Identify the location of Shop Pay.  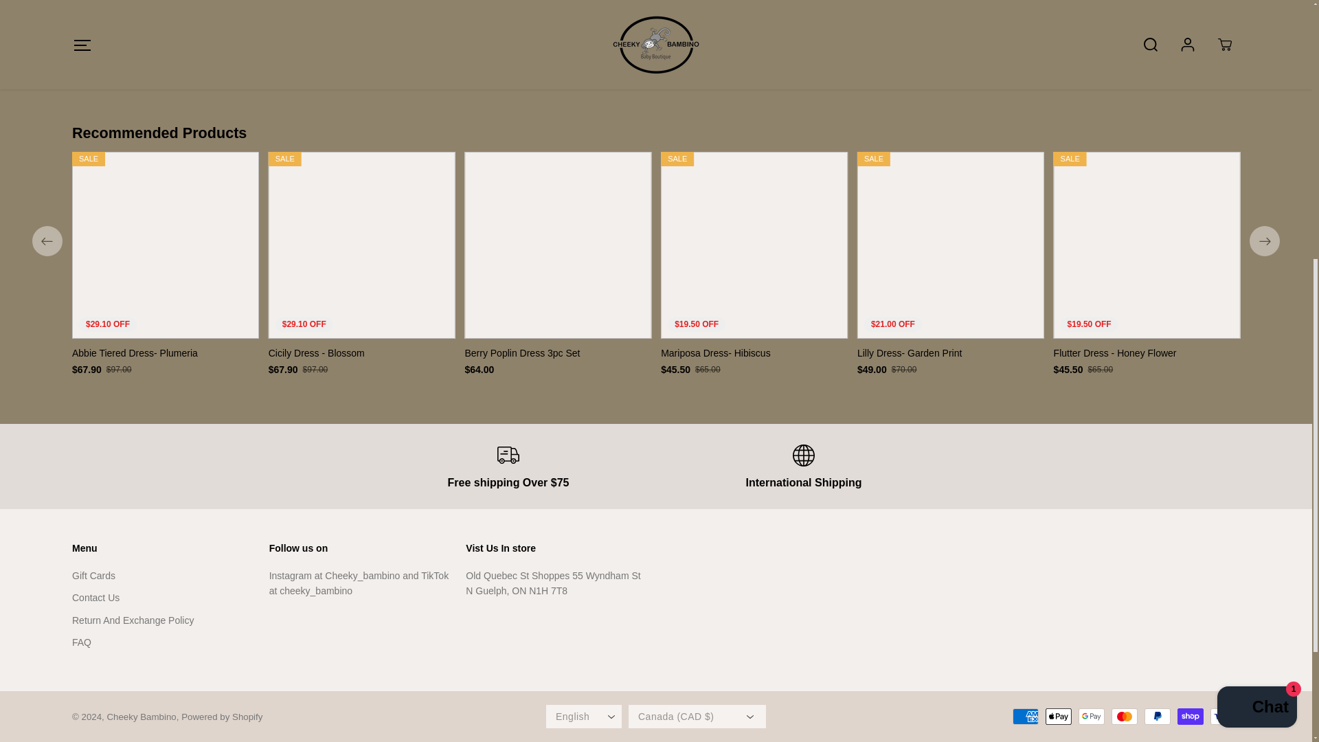
(1190, 717).